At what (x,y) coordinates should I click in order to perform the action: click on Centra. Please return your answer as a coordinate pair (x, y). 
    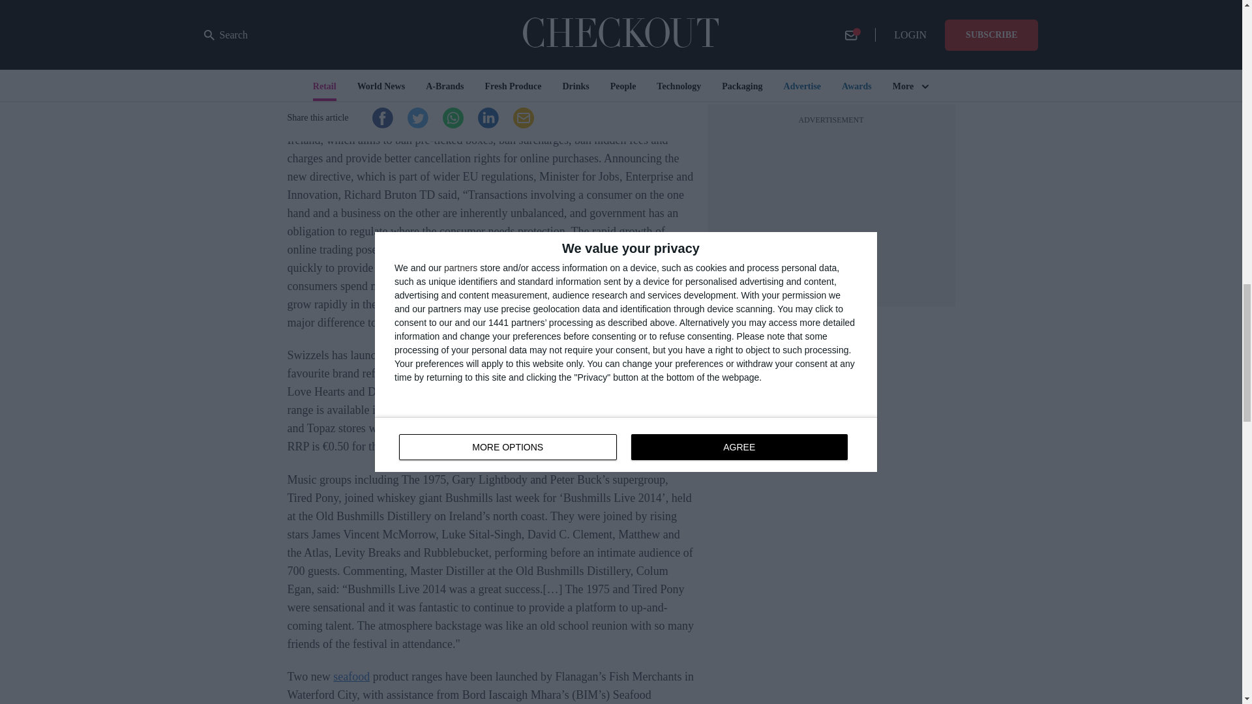
    Looking at the image, I should click on (524, 409).